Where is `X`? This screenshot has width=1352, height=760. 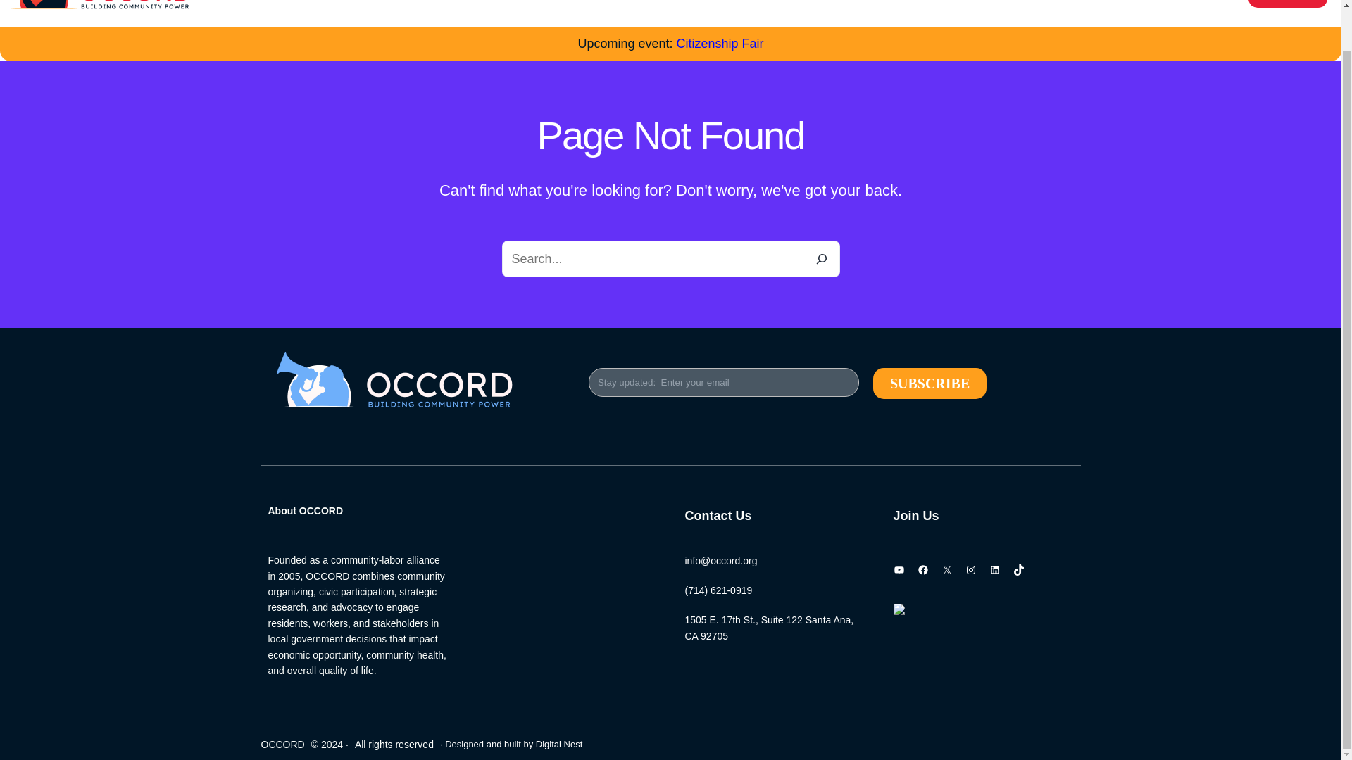
X is located at coordinates (946, 570).